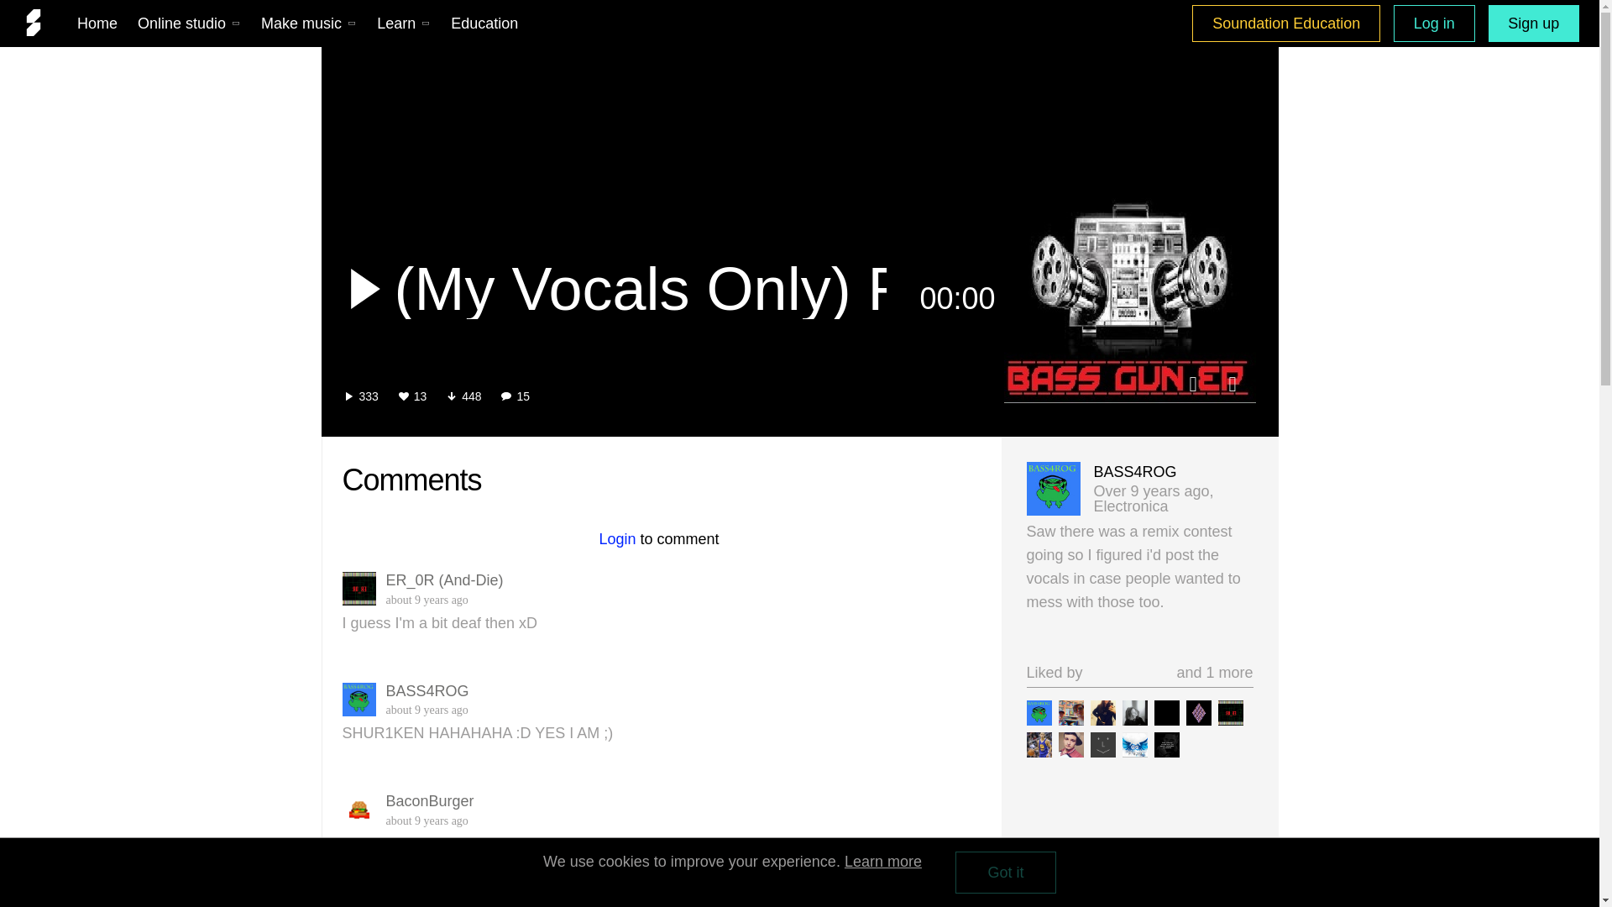  I want to click on Online studio, so click(189, 23).